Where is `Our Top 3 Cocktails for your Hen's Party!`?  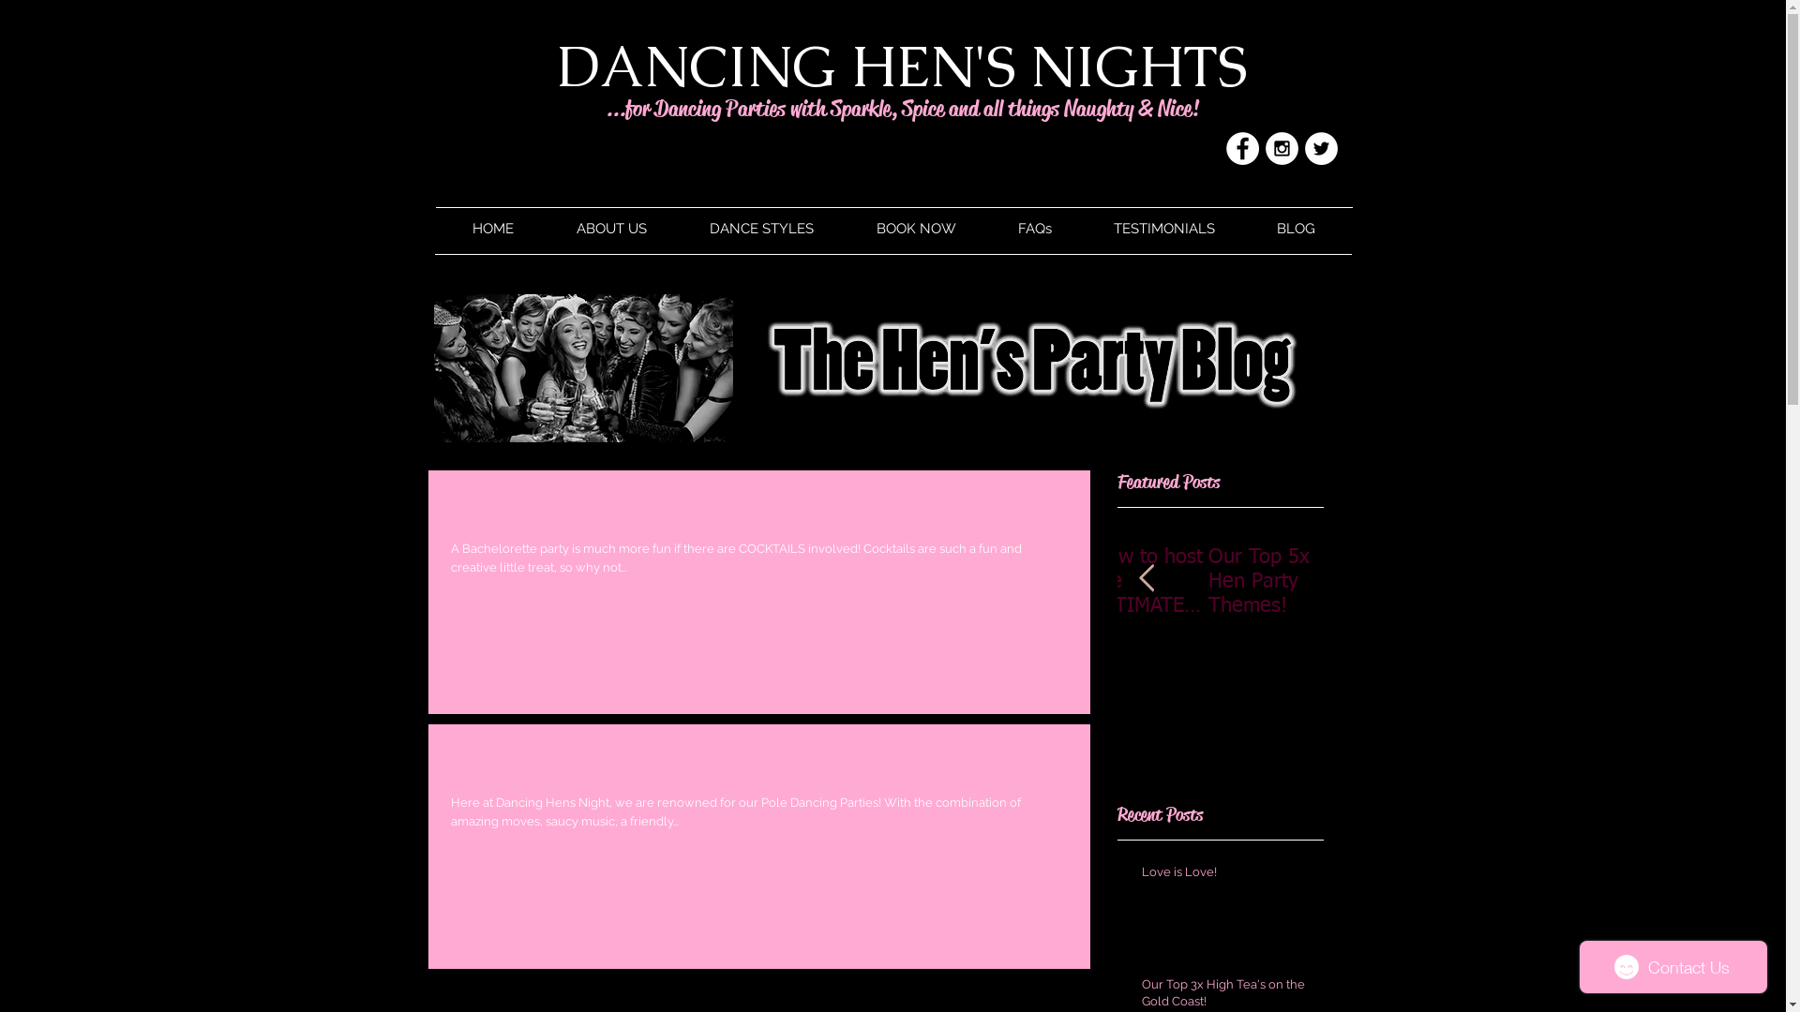 Our Top 3 Cocktails for your Hen's Party! is located at coordinates (758, 516).